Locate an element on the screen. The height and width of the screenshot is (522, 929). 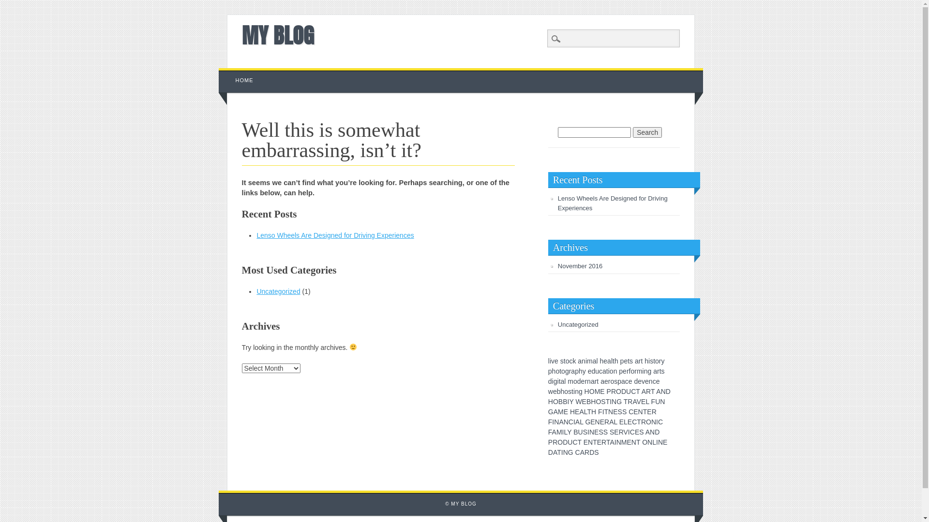
T is located at coordinates (638, 442).